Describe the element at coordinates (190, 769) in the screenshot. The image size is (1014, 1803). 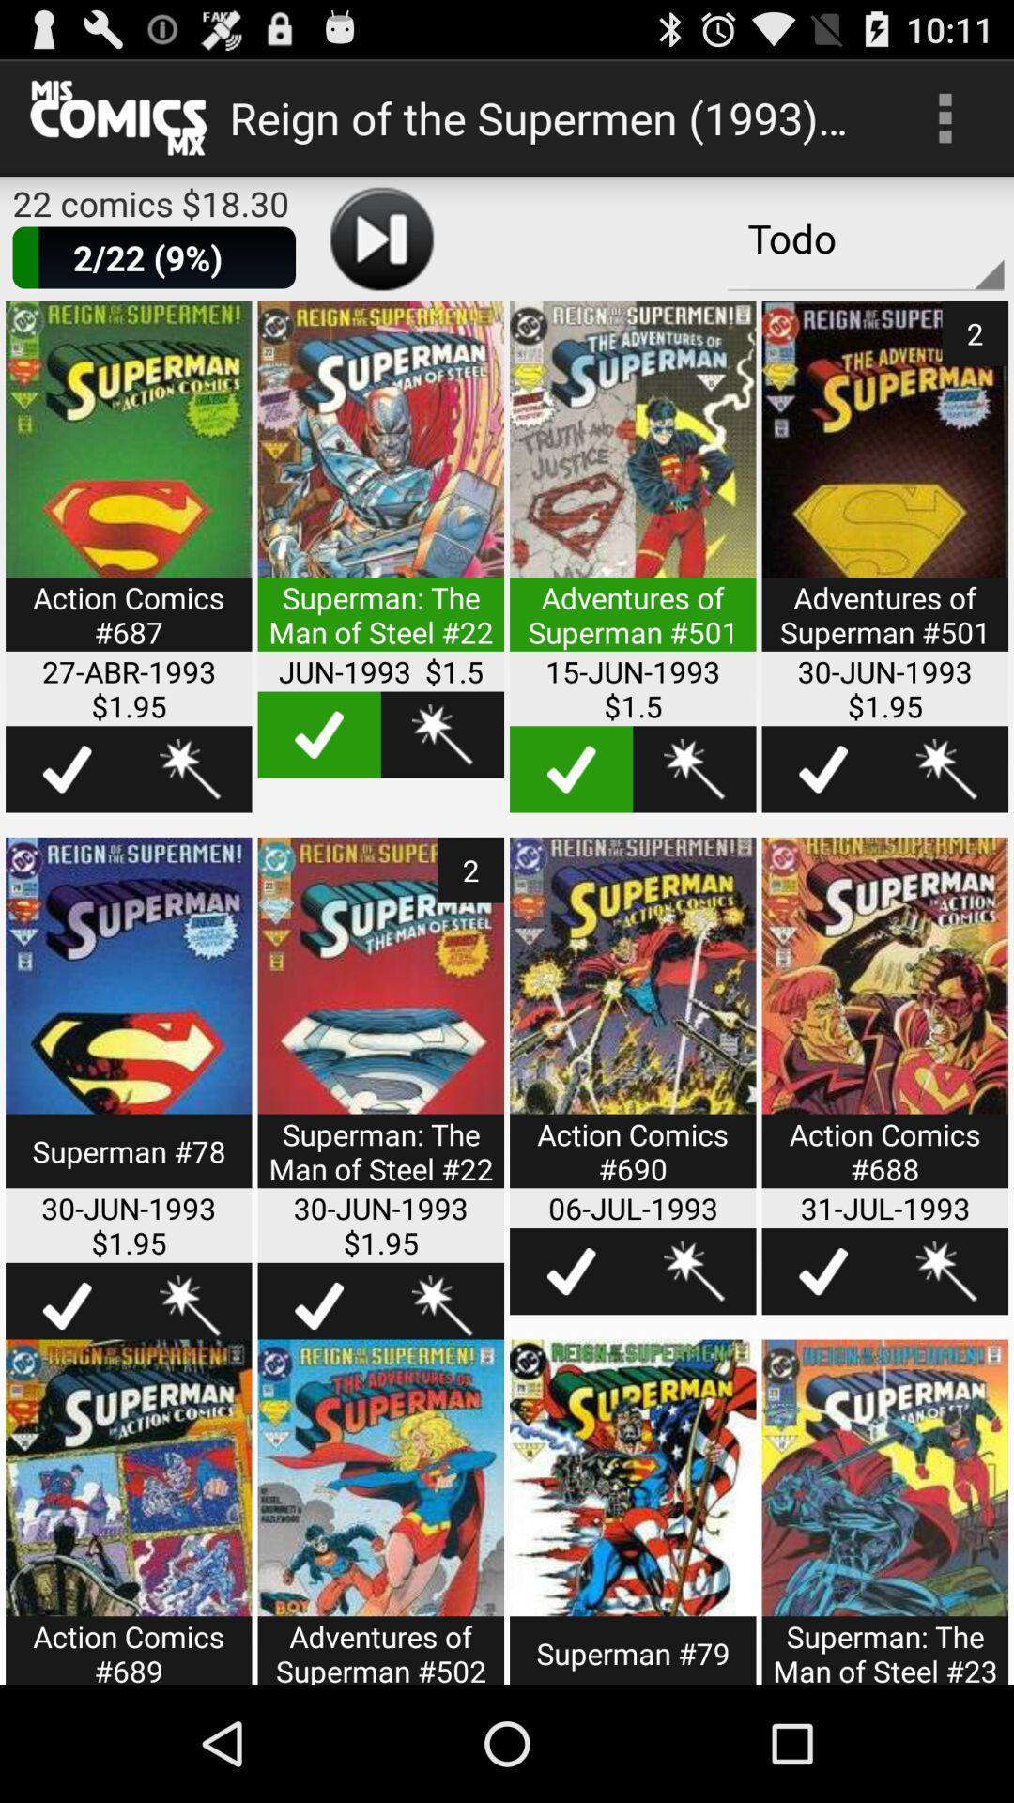
I see `wishlist` at that location.